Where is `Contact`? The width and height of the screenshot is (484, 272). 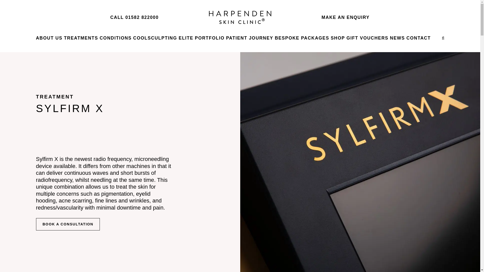
Contact is located at coordinates (418, 38).